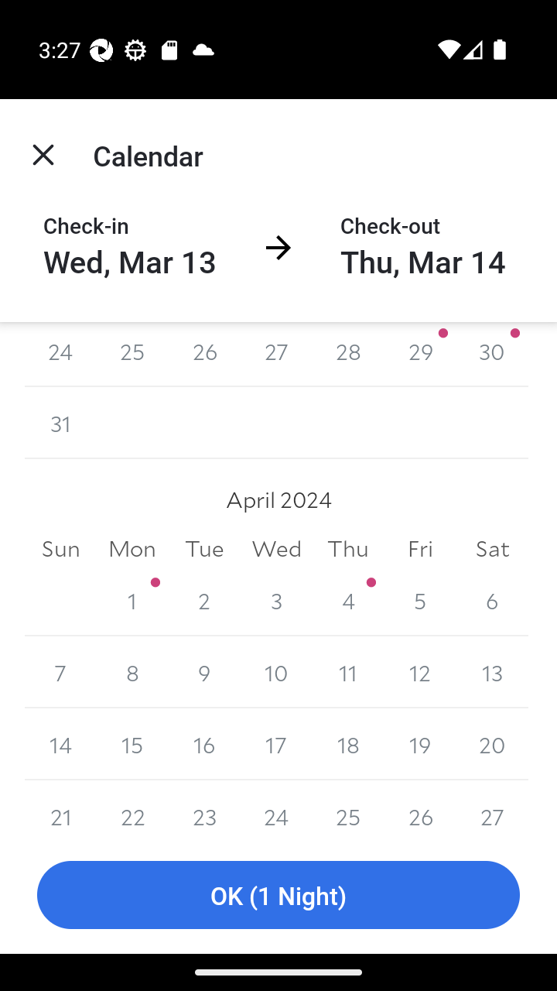 This screenshot has height=991, width=557. I want to click on OK (1 Night), so click(278, 895).